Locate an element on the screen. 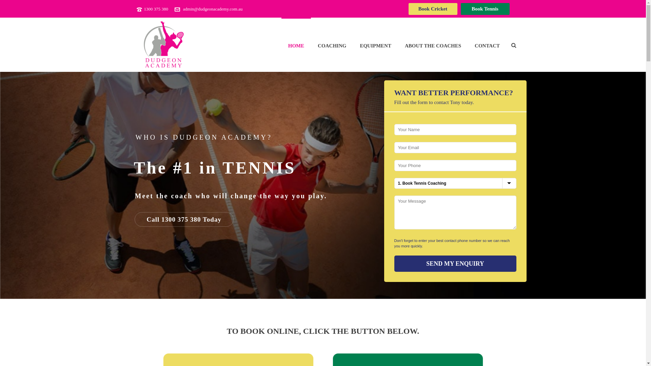 The width and height of the screenshot is (651, 366). Book Tennis is located at coordinates (485, 9).